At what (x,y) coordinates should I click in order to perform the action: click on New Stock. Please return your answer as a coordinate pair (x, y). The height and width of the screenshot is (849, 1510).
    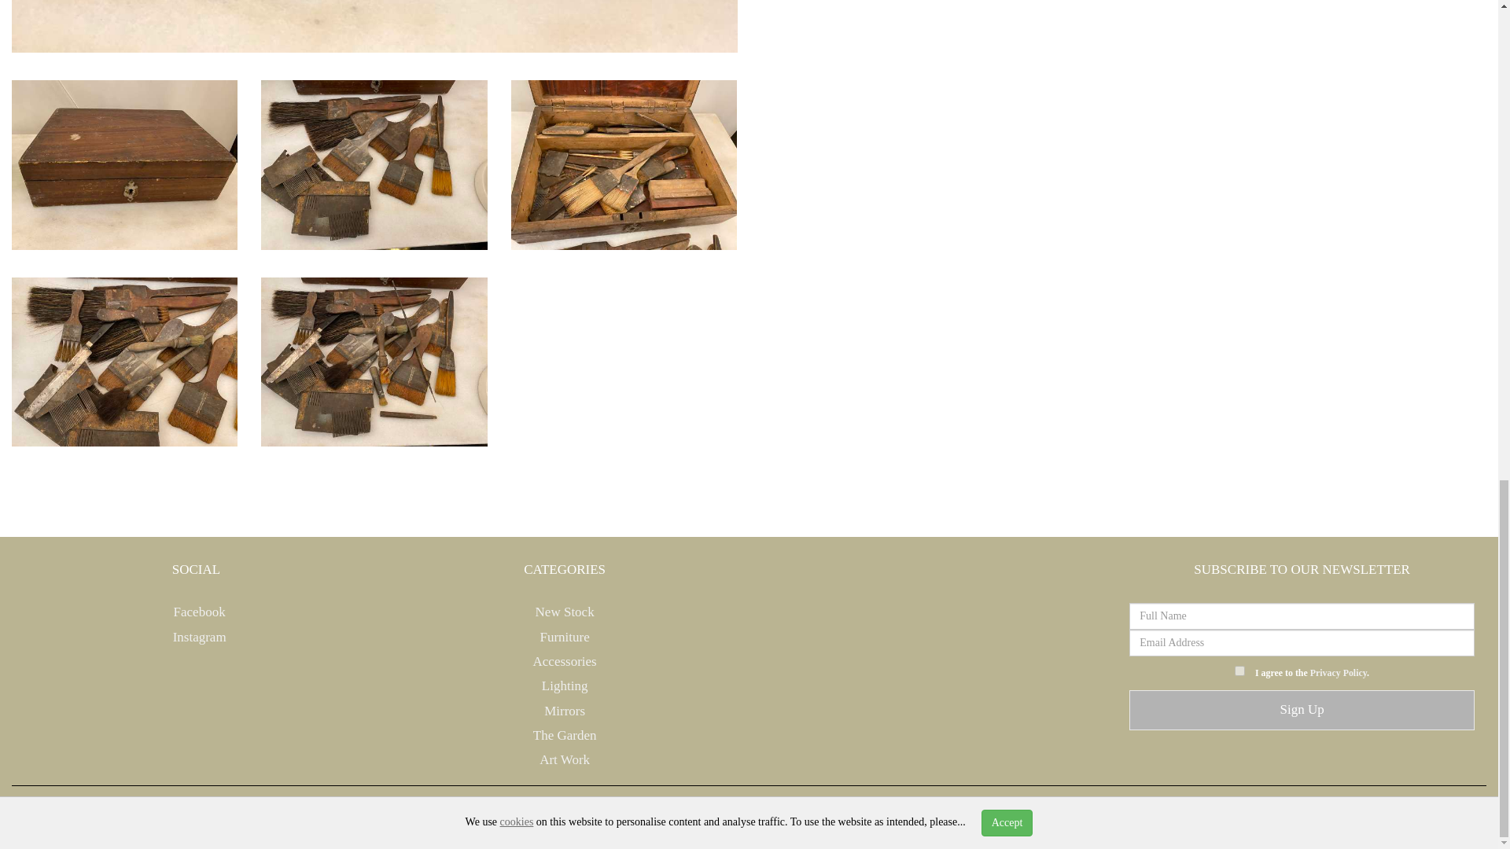
    Looking at the image, I should click on (565, 612).